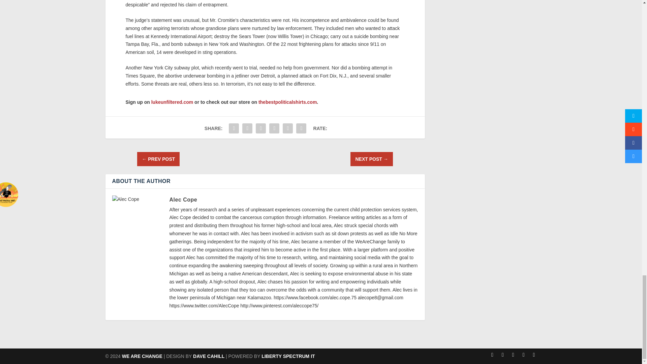 The height and width of the screenshot is (364, 647). I want to click on Share "Terrorist Plots, Hatched by the F.B.I." via Facebook, so click(234, 128).